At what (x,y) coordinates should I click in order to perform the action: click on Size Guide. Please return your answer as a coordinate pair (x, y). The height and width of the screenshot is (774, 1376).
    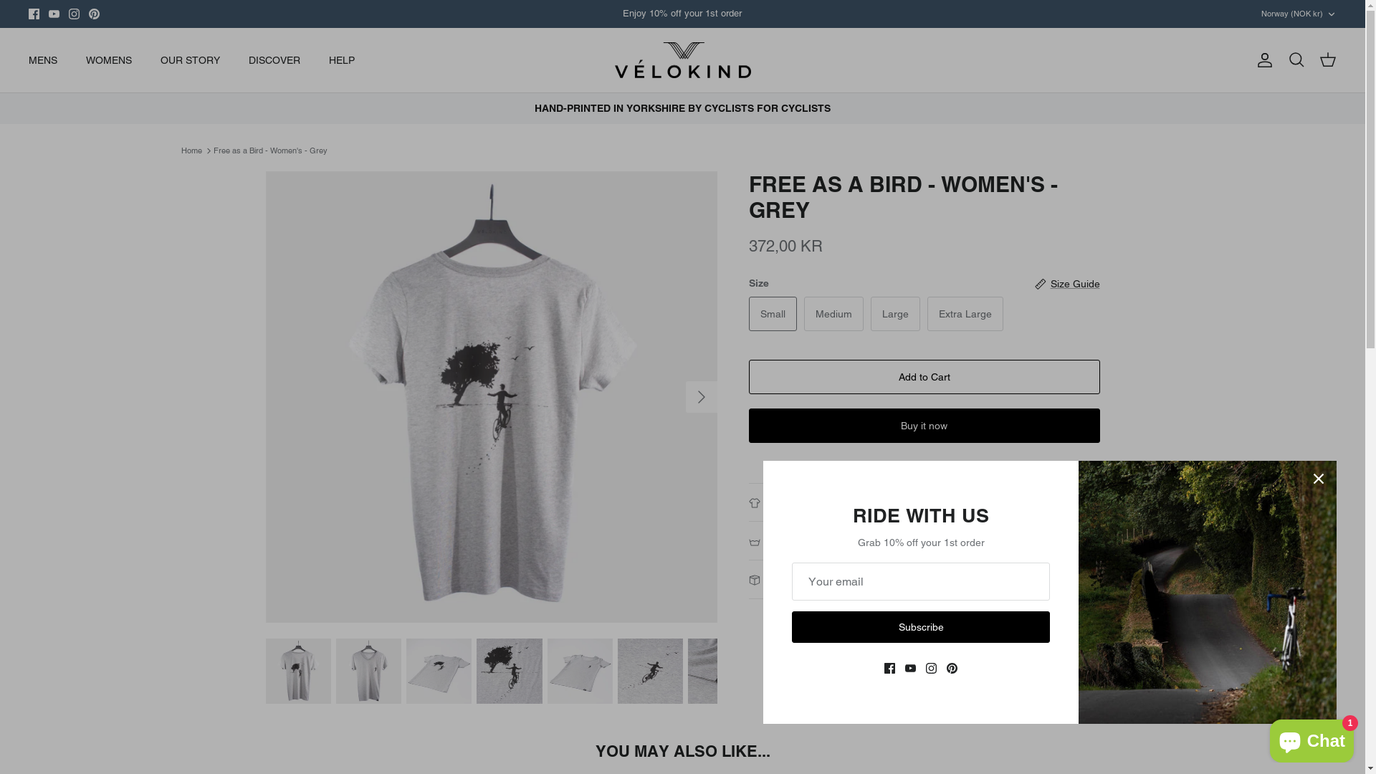
    Looking at the image, I should click on (1068, 284).